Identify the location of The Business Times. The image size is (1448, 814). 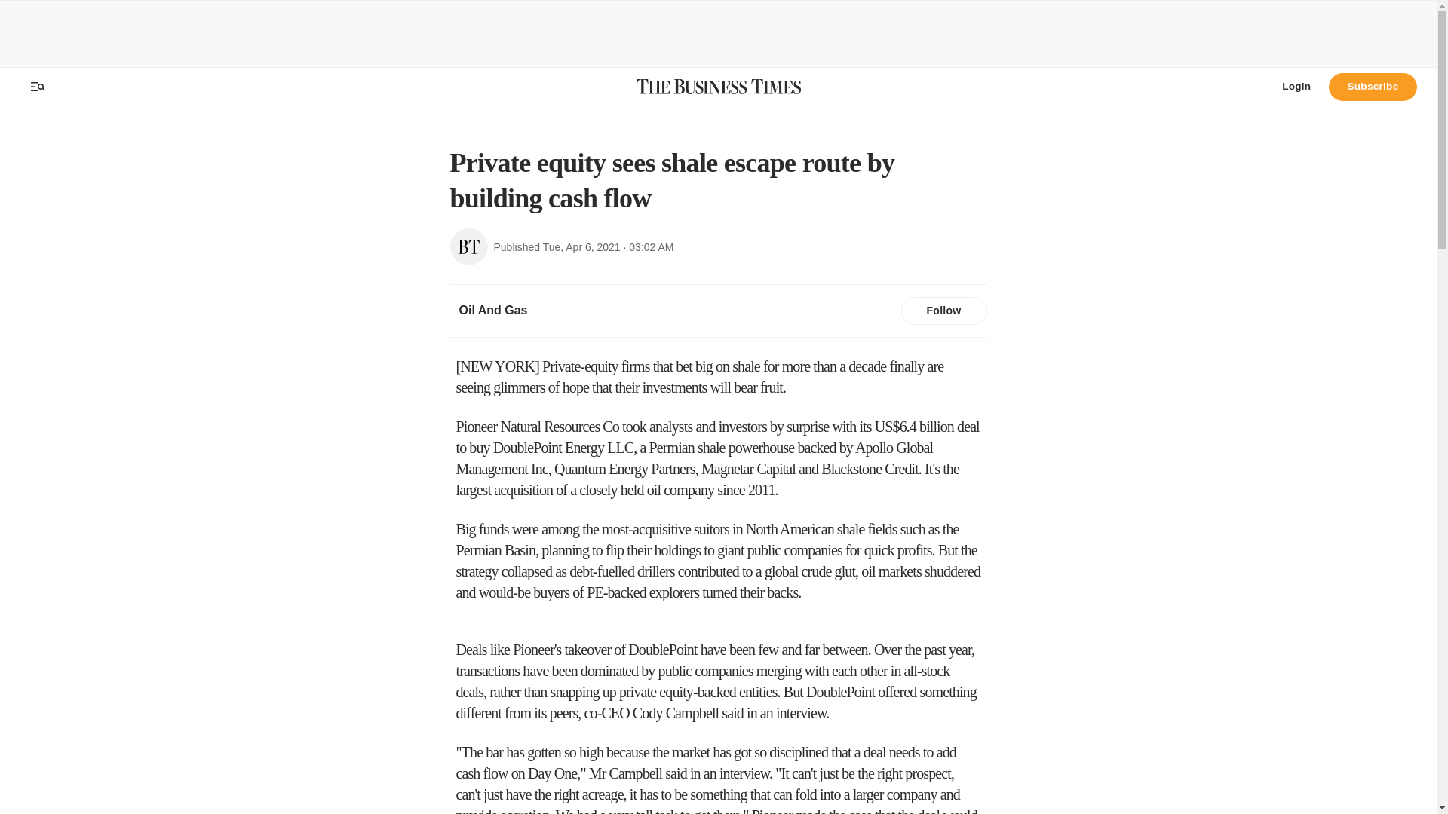
(718, 86).